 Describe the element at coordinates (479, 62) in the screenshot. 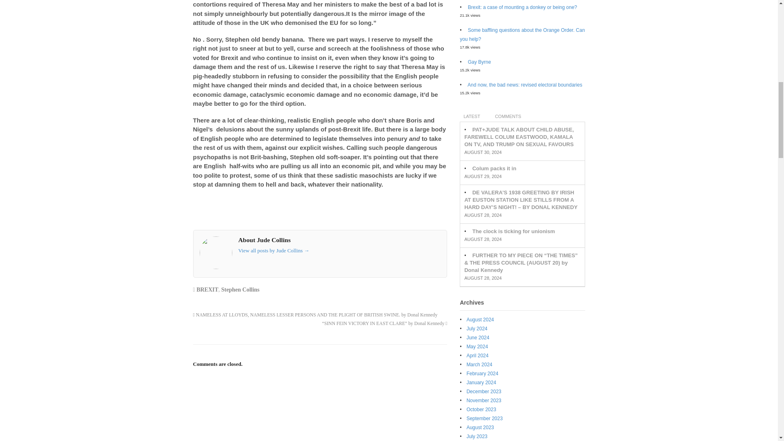

I see `Gay Byrne` at that location.